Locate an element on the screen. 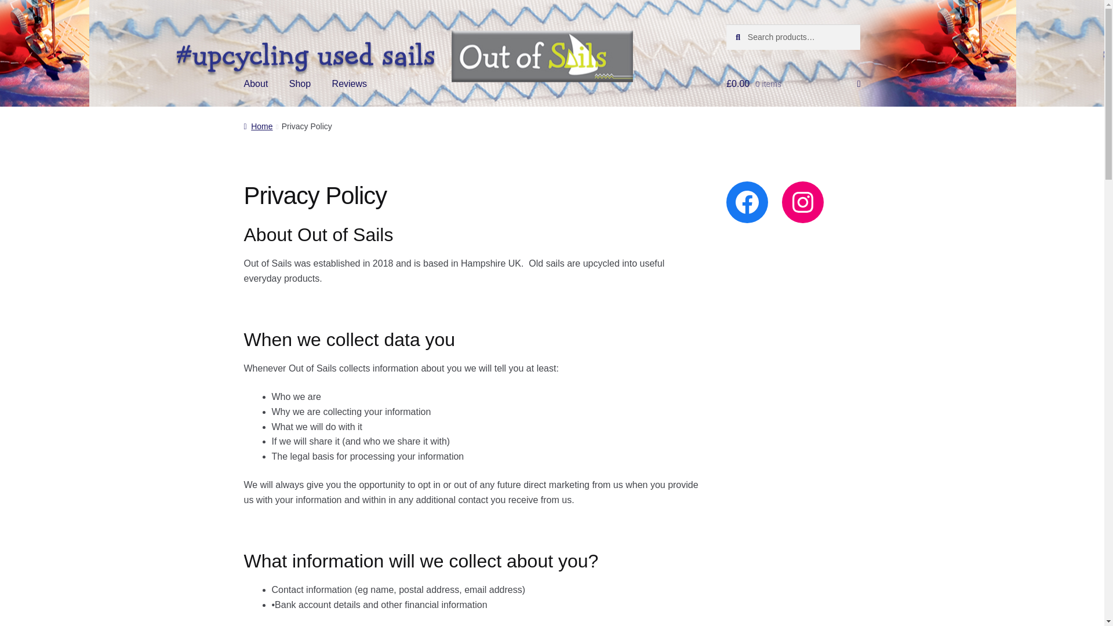  Instagram is located at coordinates (802, 202).